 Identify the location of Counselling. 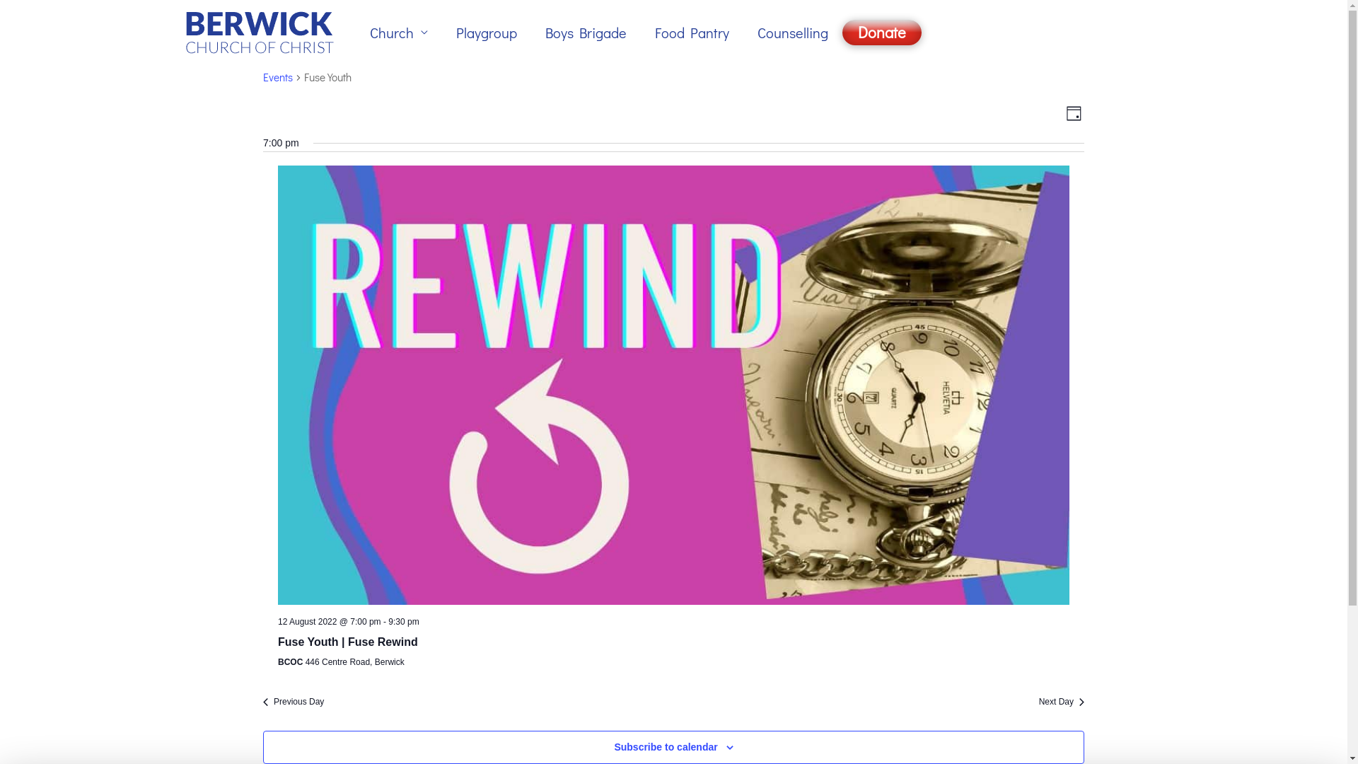
(792, 33).